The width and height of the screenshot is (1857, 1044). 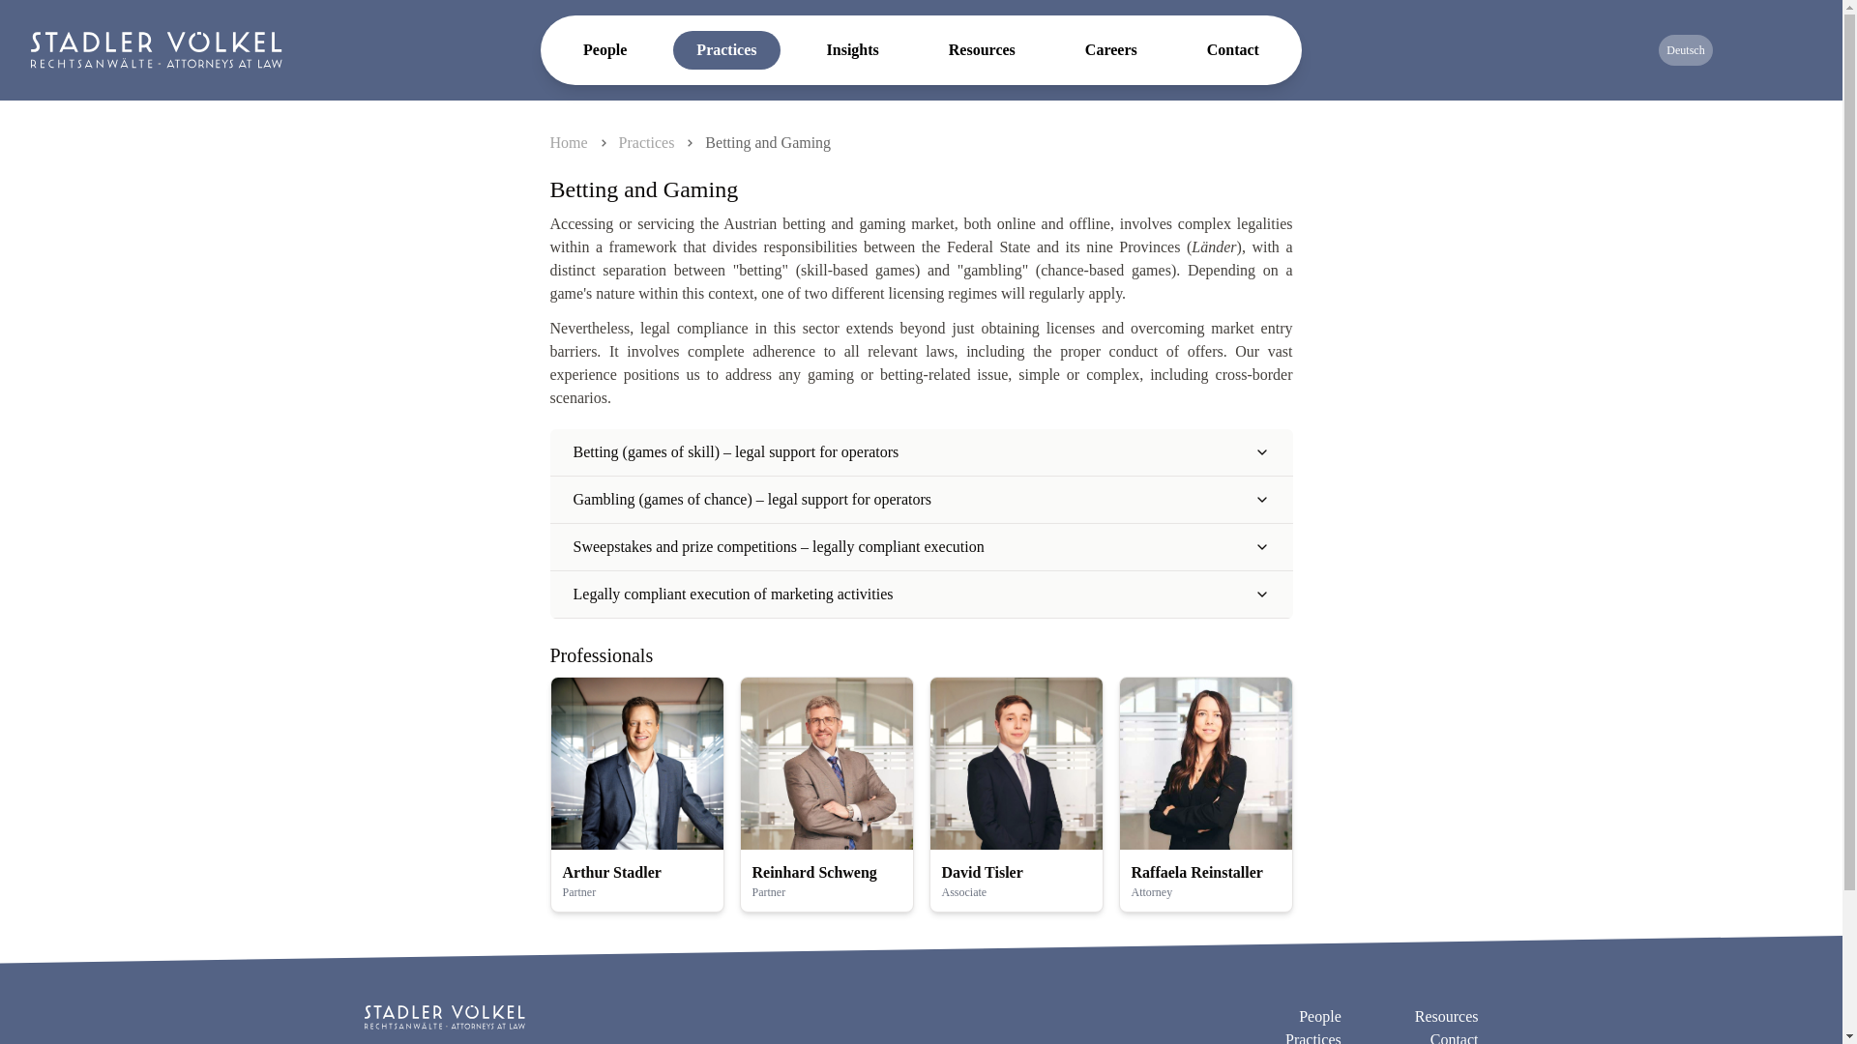 I want to click on Practices, so click(x=1312, y=1036).